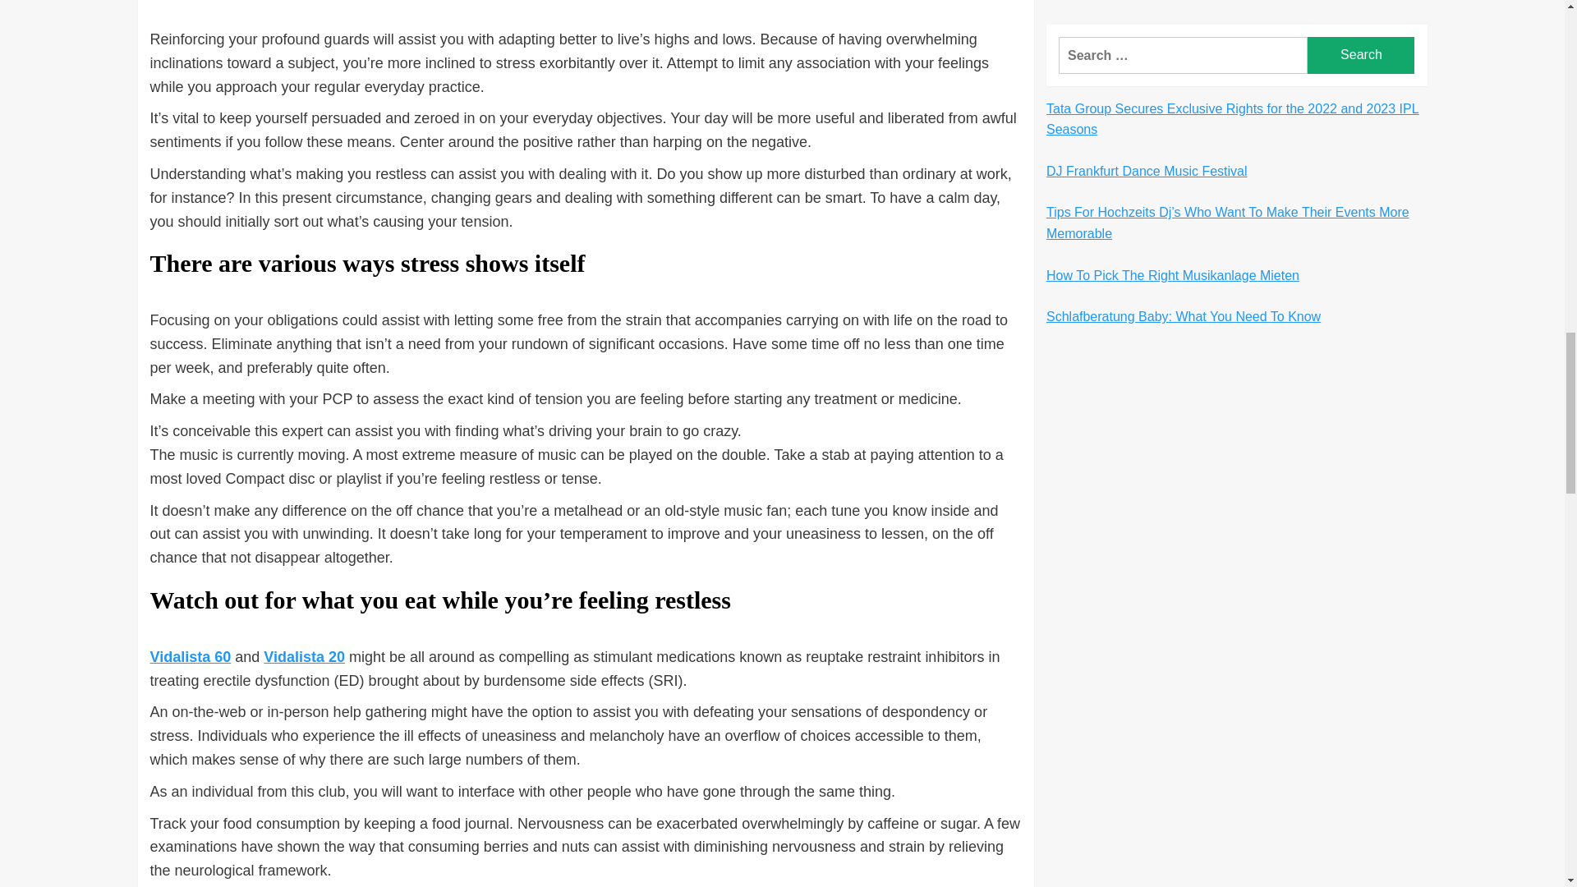 The image size is (1577, 887). Describe the element at coordinates (304, 657) in the screenshot. I see `Vidalista 20` at that location.